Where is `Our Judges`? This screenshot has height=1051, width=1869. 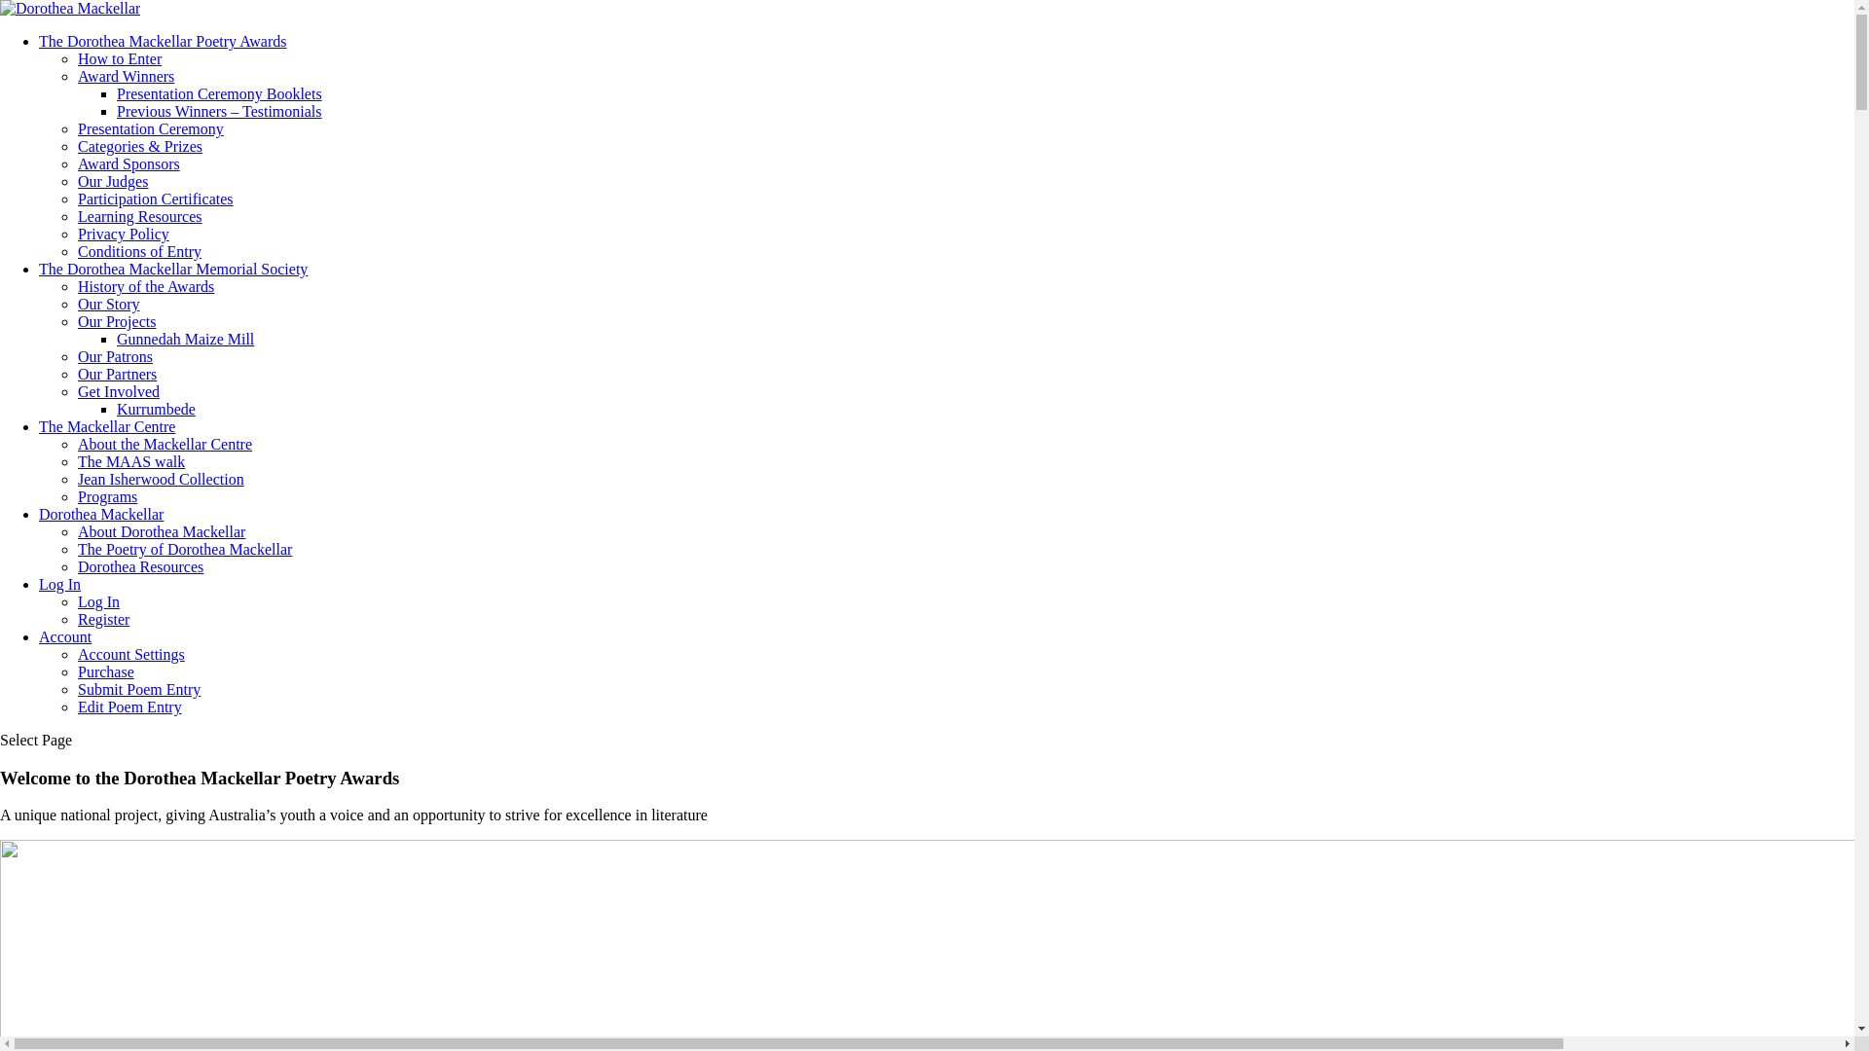 Our Judges is located at coordinates (113, 181).